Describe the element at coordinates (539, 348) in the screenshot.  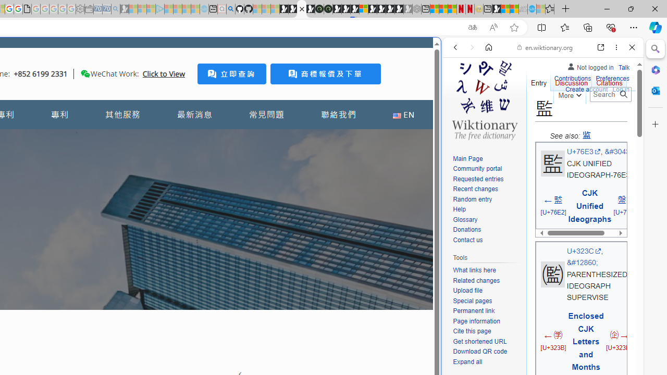
I see `Wiktionary` at that location.